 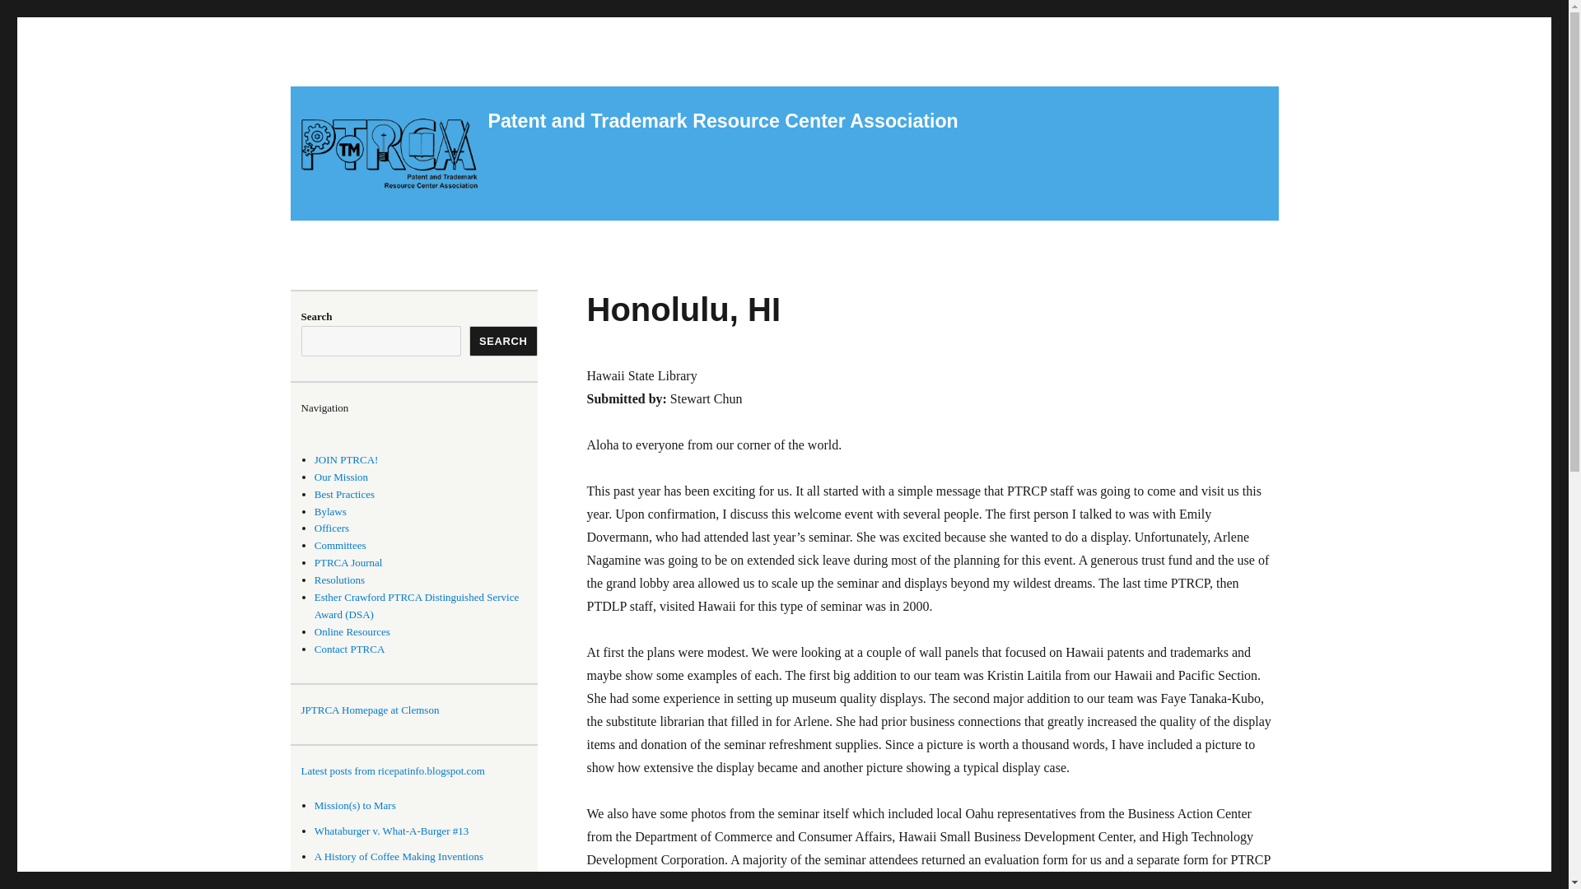 I want to click on Resolutions, so click(x=339, y=579).